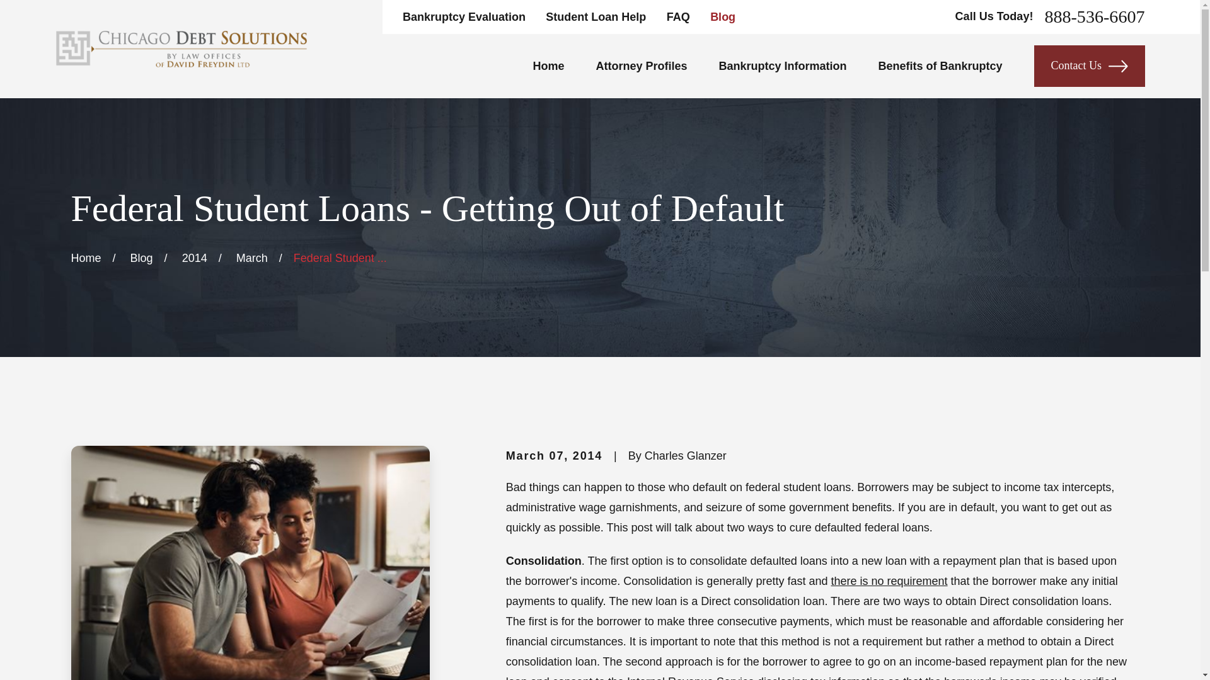 The image size is (1210, 680). What do you see at coordinates (642, 65) in the screenshot?
I see `Attorney Profiles` at bounding box center [642, 65].